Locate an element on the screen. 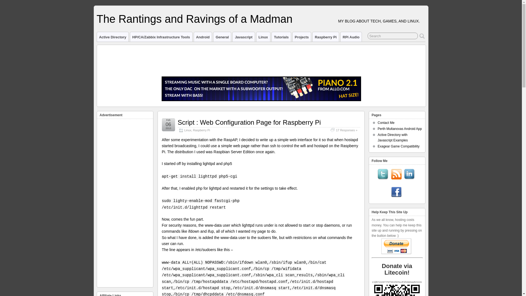 This screenshot has height=296, width=526. Twitter is located at coordinates (383, 175).